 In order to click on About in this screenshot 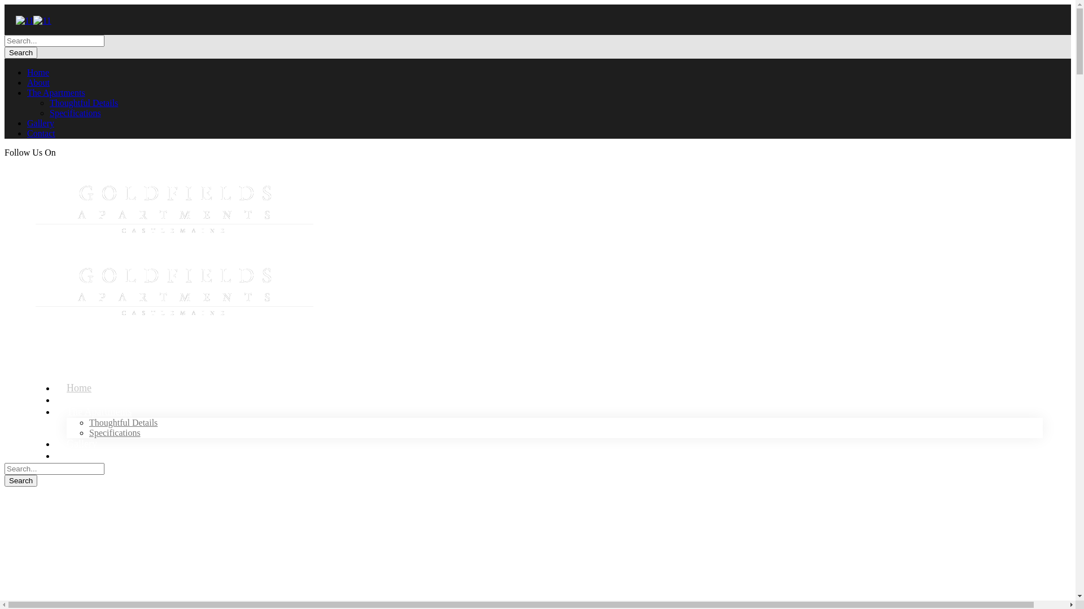, I will do `click(38, 82)`.